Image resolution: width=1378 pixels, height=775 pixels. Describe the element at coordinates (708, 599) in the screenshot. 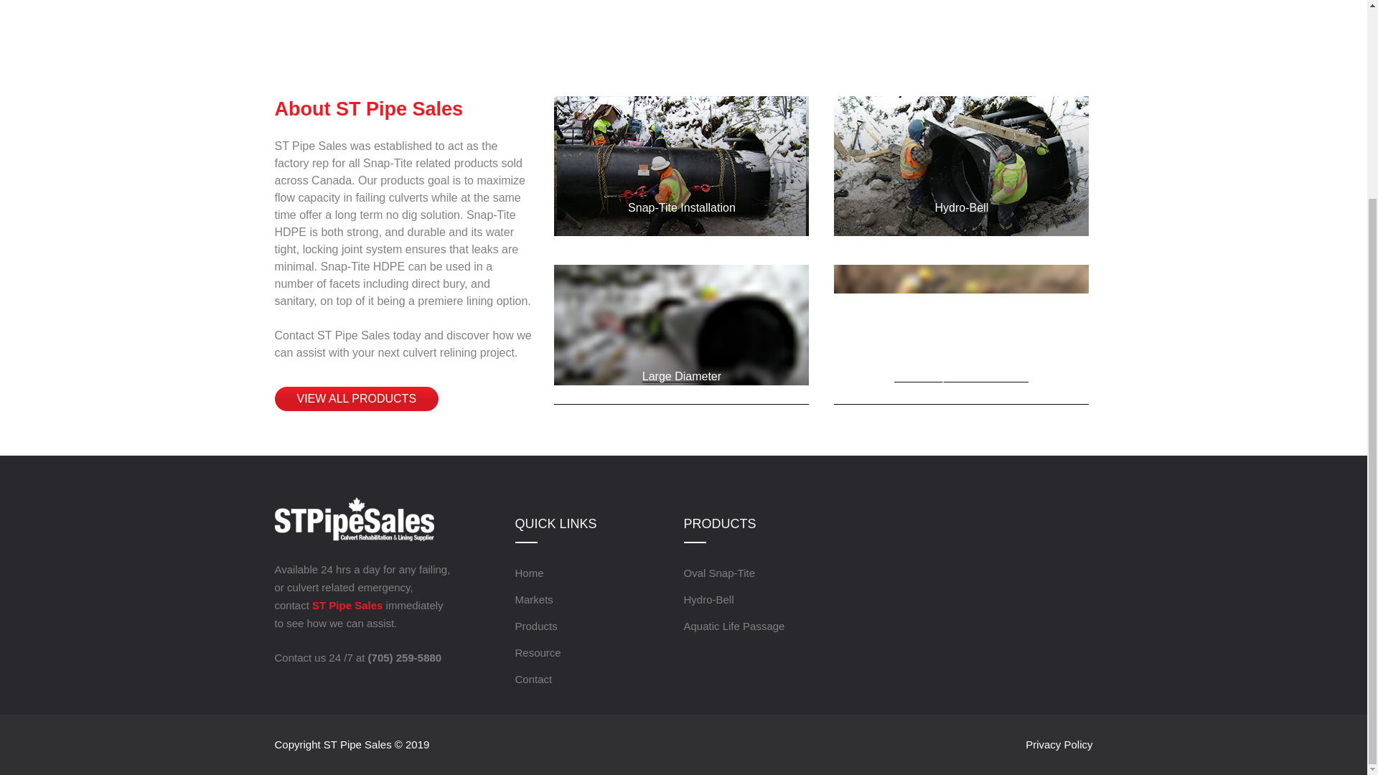

I see `Hydro-Bell` at that location.